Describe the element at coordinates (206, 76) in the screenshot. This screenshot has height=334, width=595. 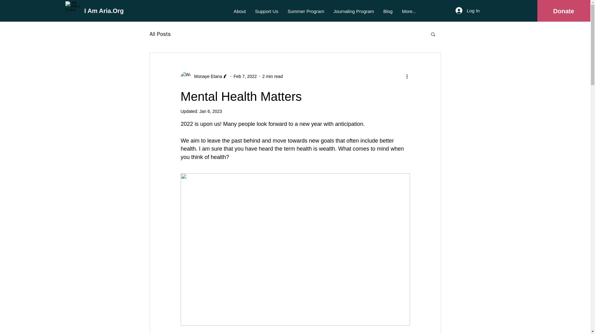
I see `Monaye Etana` at that location.